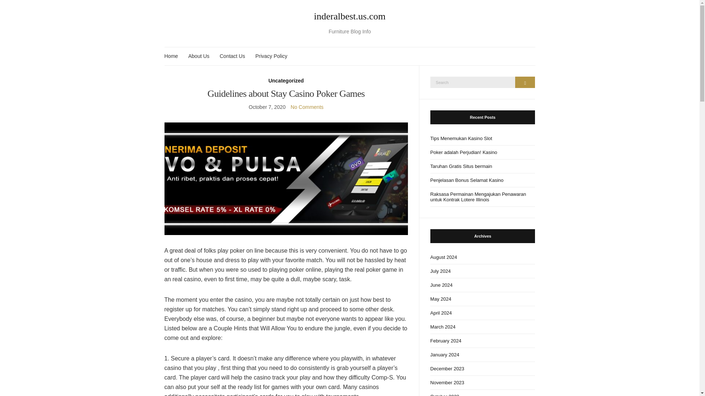 This screenshot has width=705, height=396. Describe the element at coordinates (482, 180) in the screenshot. I see `Penjelasan Bonus Selamat Kasino` at that location.